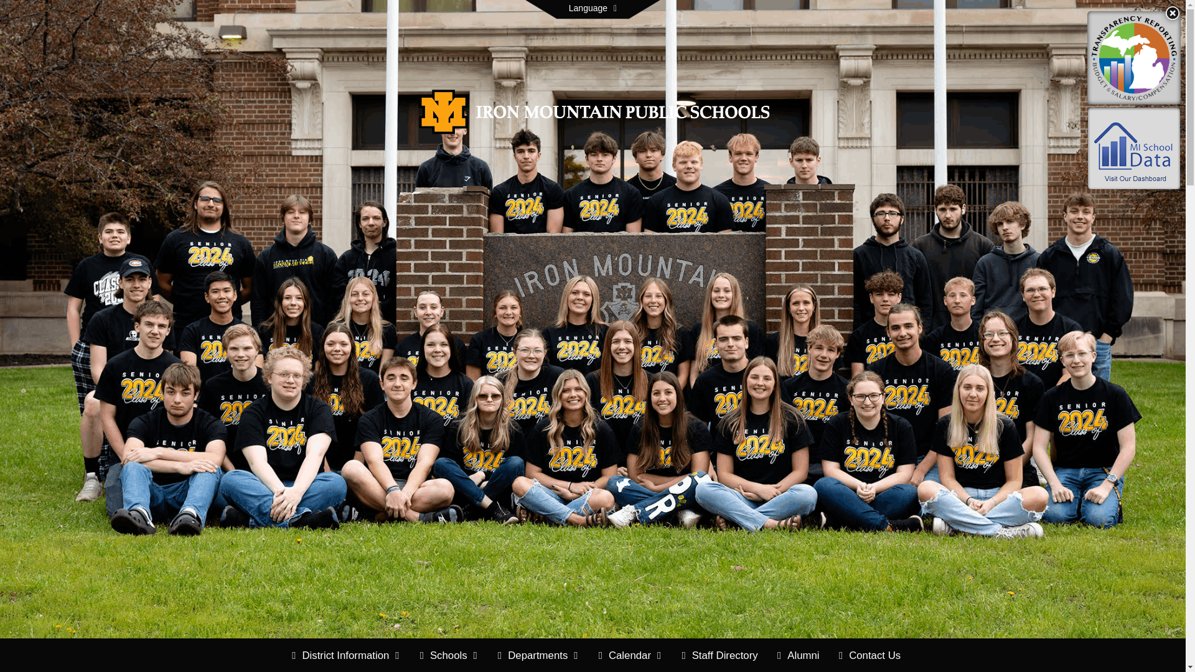  What do you see at coordinates (345, 656) in the screenshot?
I see `District Information` at bounding box center [345, 656].